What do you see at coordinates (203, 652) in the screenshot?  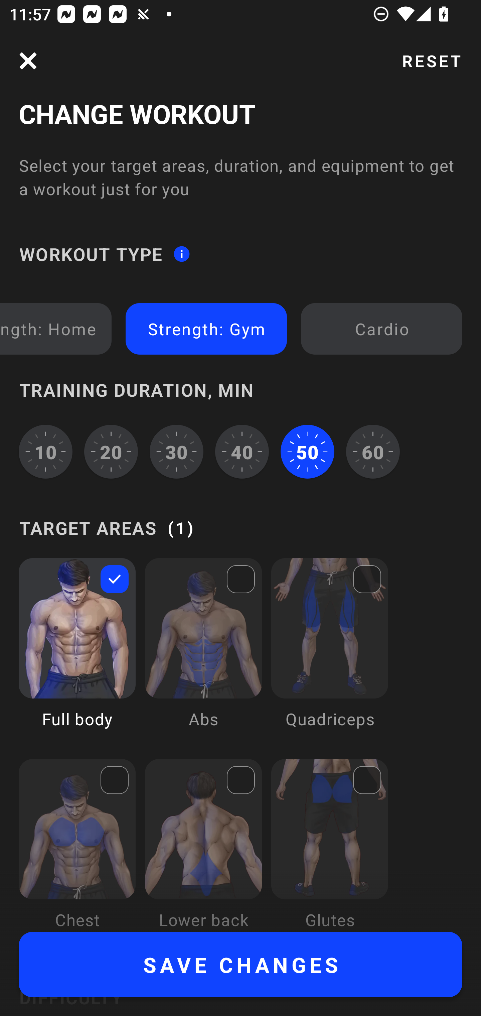 I see `Abs` at bounding box center [203, 652].